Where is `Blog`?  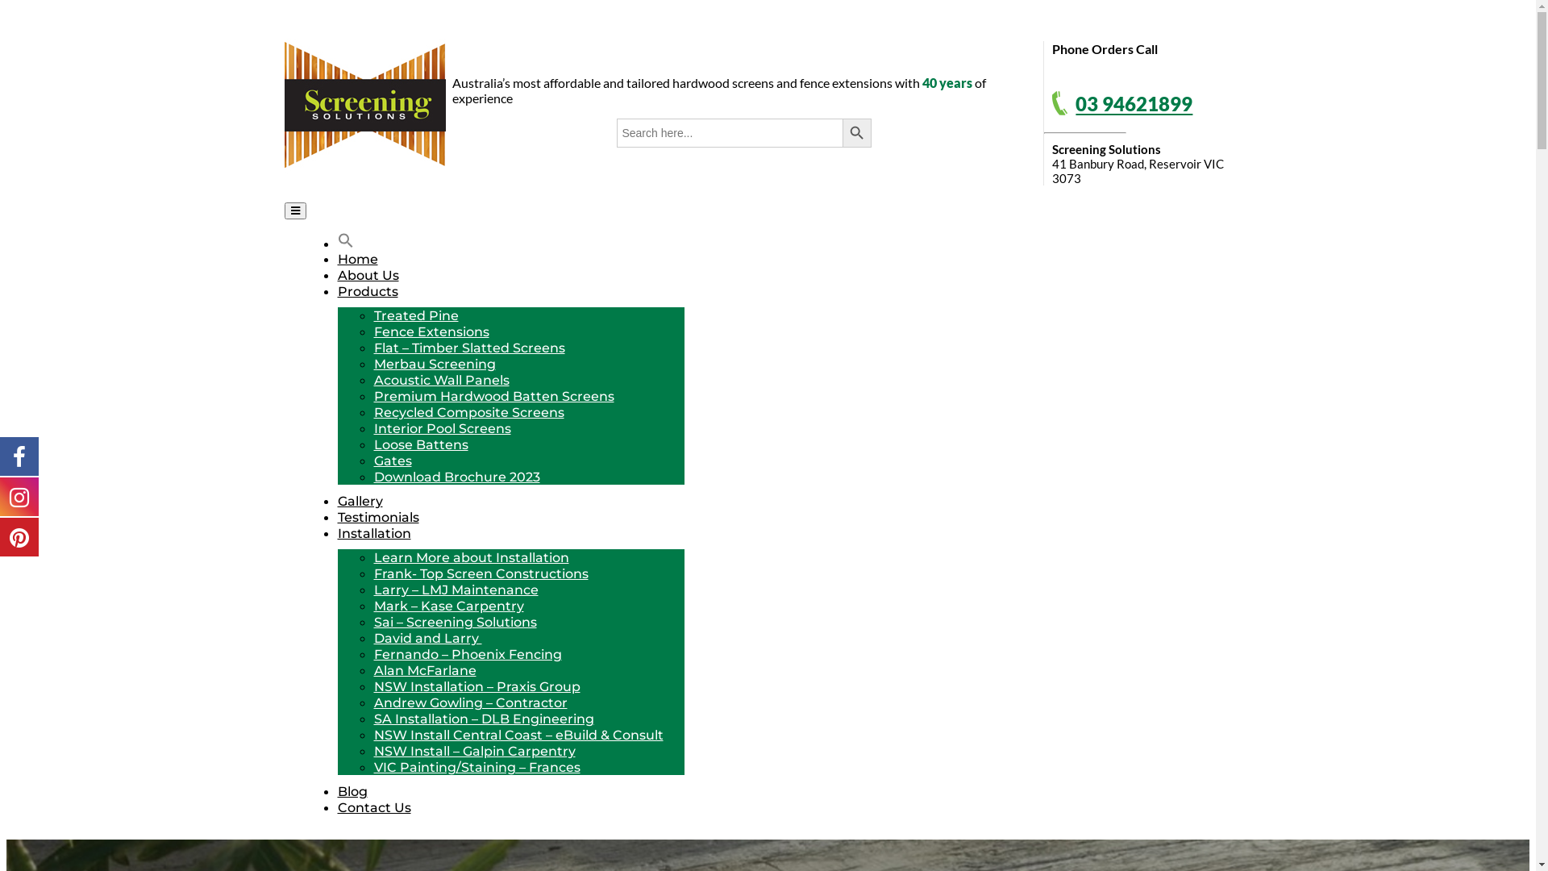
Blog is located at coordinates (352, 792).